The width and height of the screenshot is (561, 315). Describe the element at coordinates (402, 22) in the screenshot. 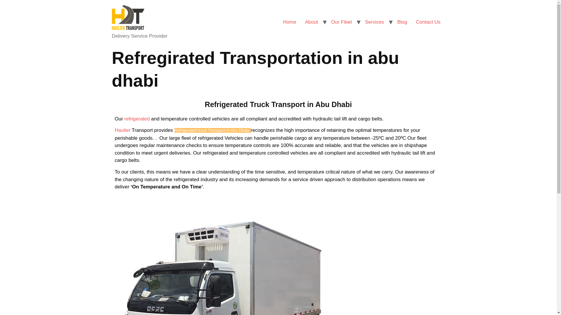

I see `Blog` at that location.